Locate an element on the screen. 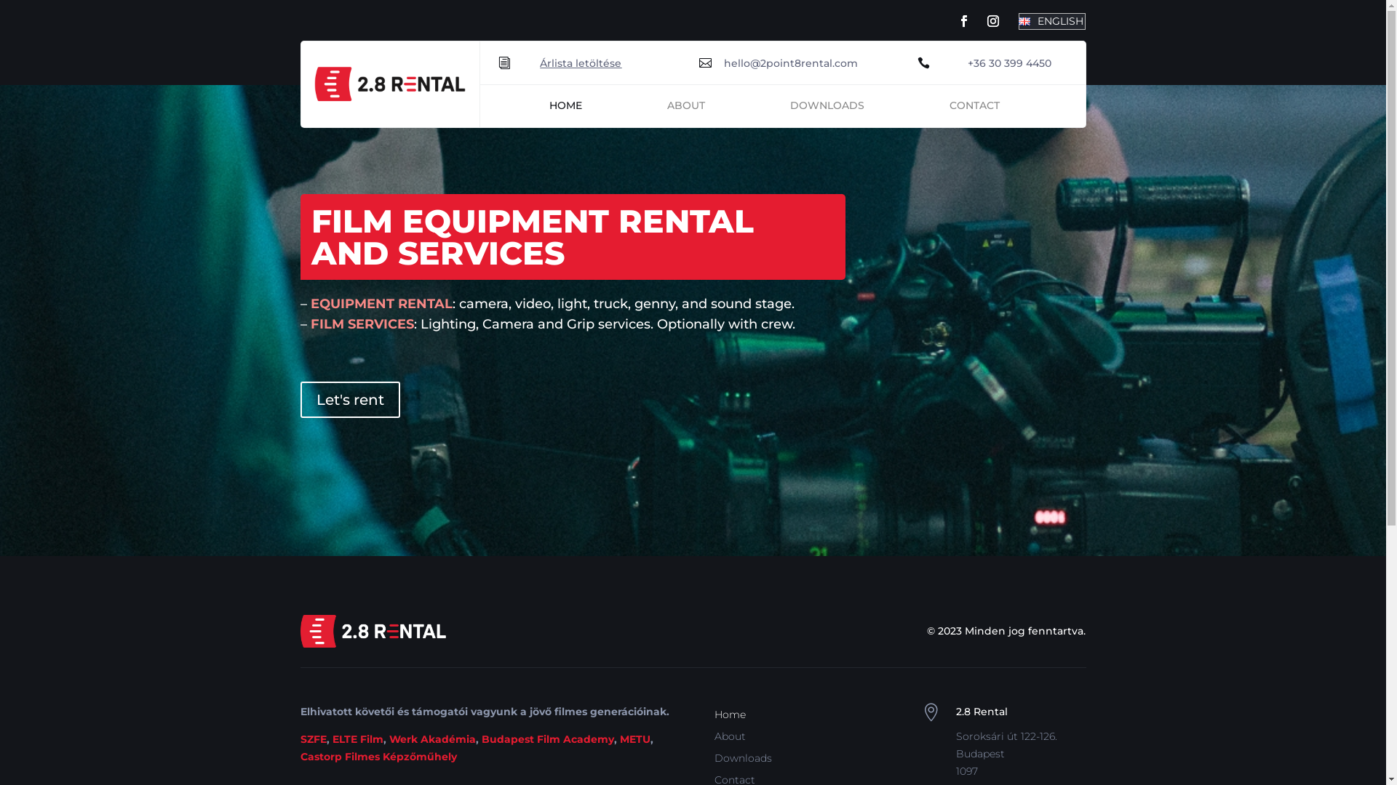 The height and width of the screenshot is (785, 1397). +36 30 399 4450 is located at coordinates (1010, 63).